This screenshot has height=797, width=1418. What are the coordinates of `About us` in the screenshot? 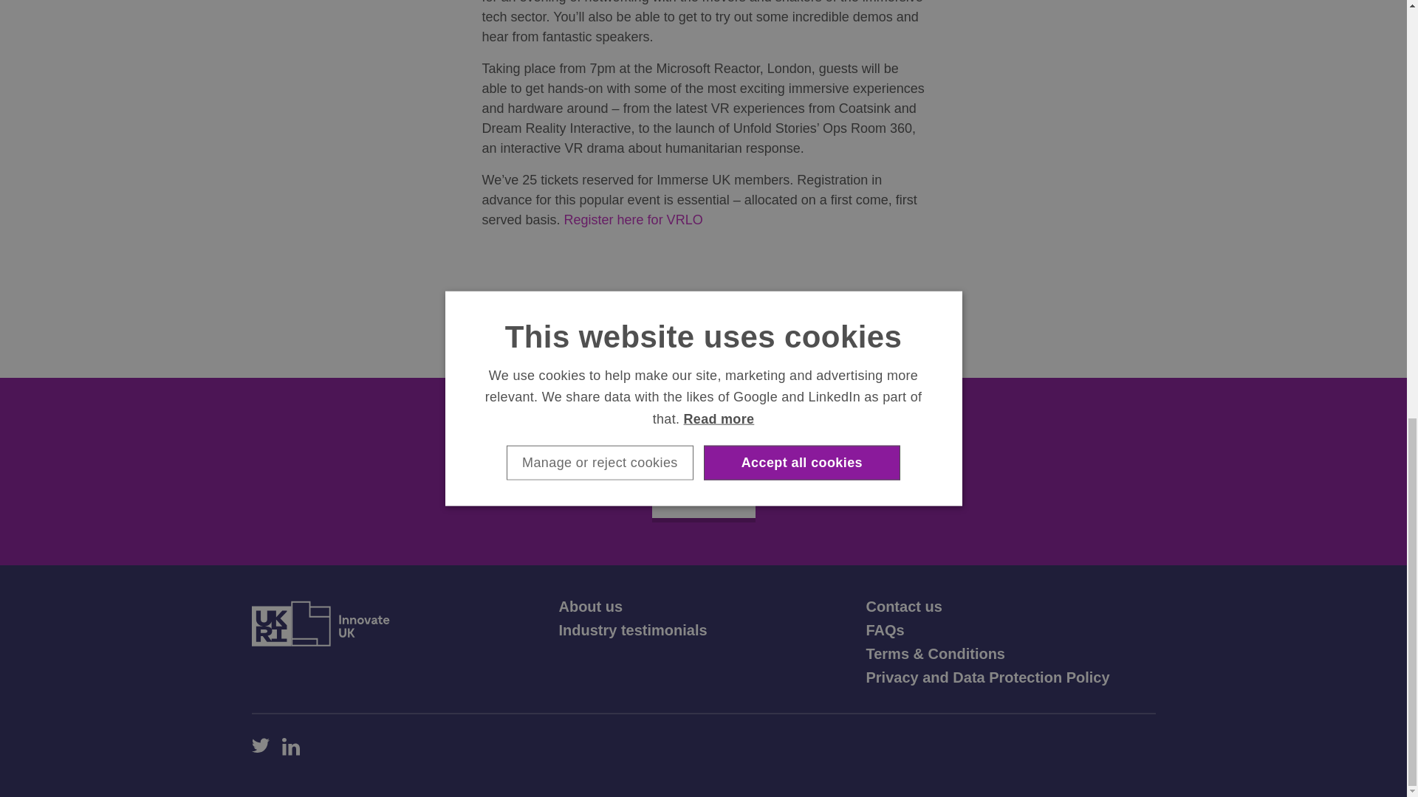 It's located at (590, 607).